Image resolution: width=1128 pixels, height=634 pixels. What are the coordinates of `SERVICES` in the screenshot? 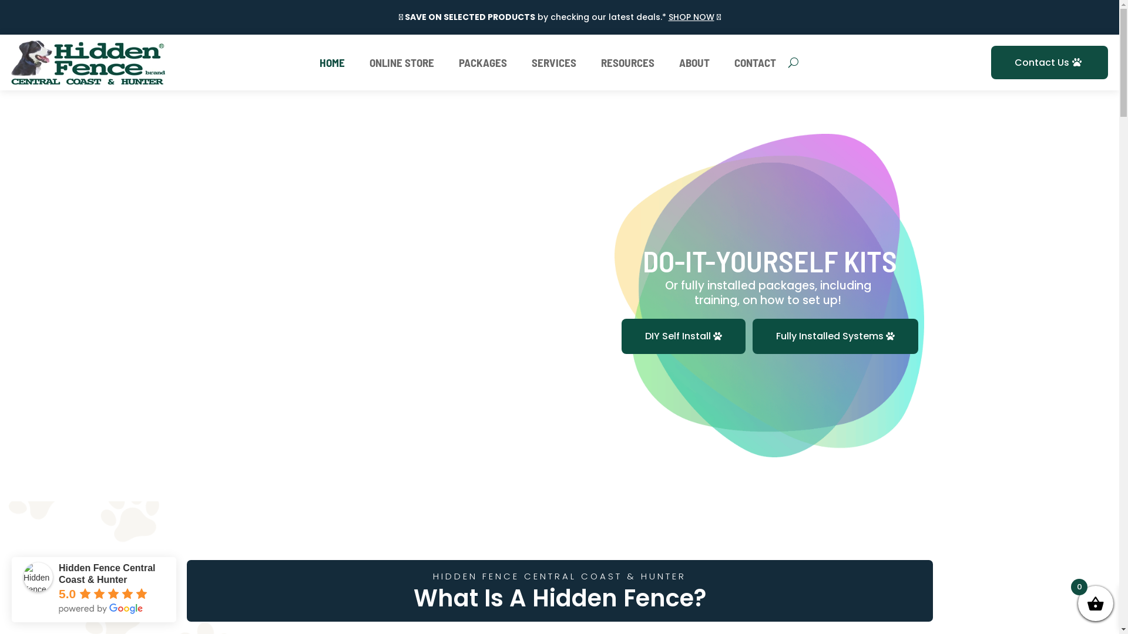 It's located at (554, 65).